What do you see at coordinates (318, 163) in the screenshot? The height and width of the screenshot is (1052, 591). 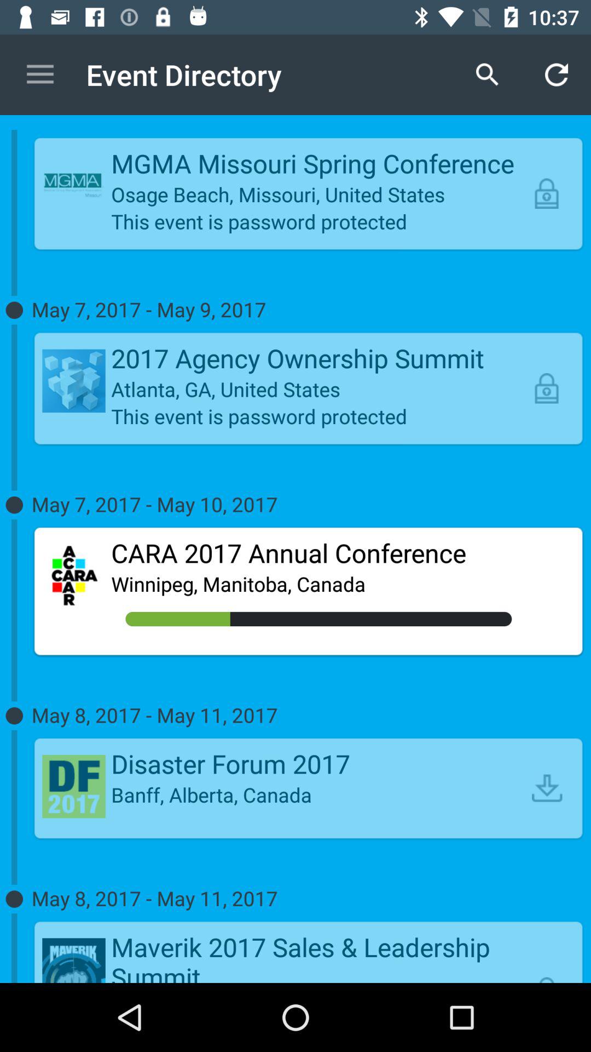 I see `select the item above osage beach missouri icon` at bounding box center [318, 163].